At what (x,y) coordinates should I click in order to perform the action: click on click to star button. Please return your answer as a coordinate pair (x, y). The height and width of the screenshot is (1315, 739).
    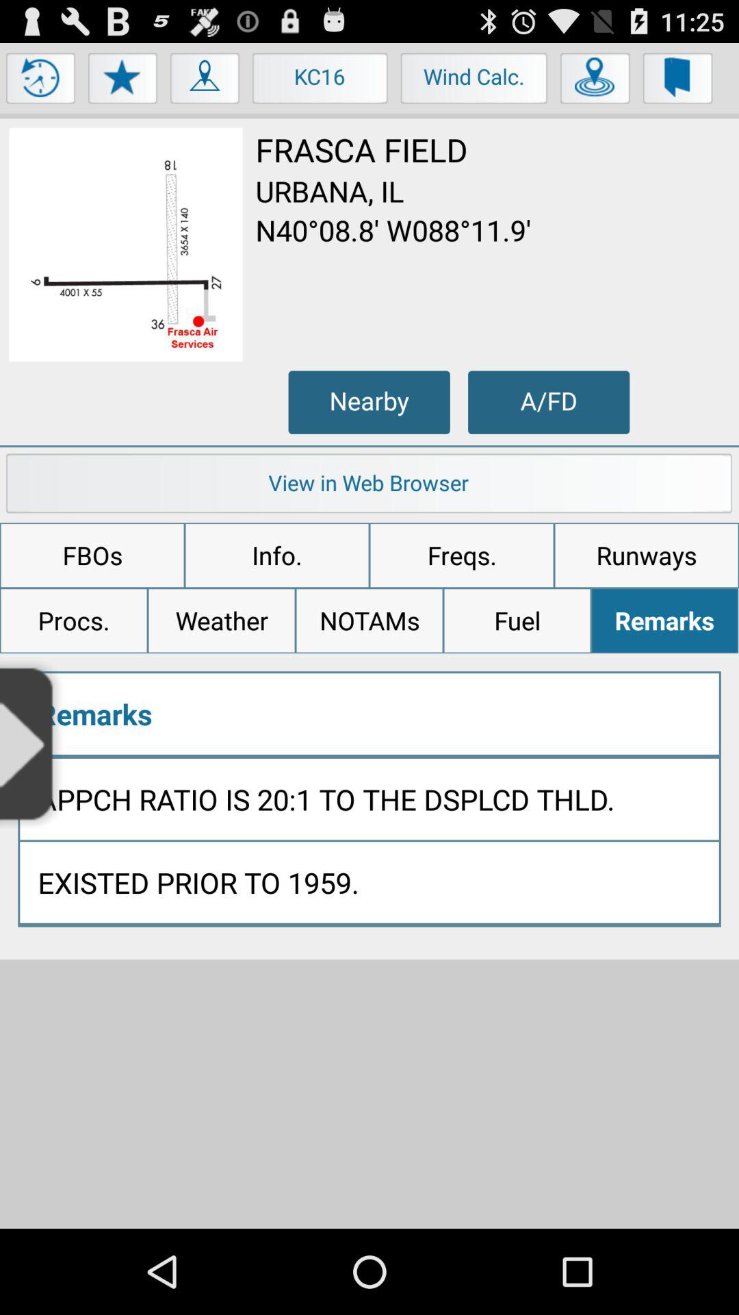
    Looking at the image, I should click on (123, 82).